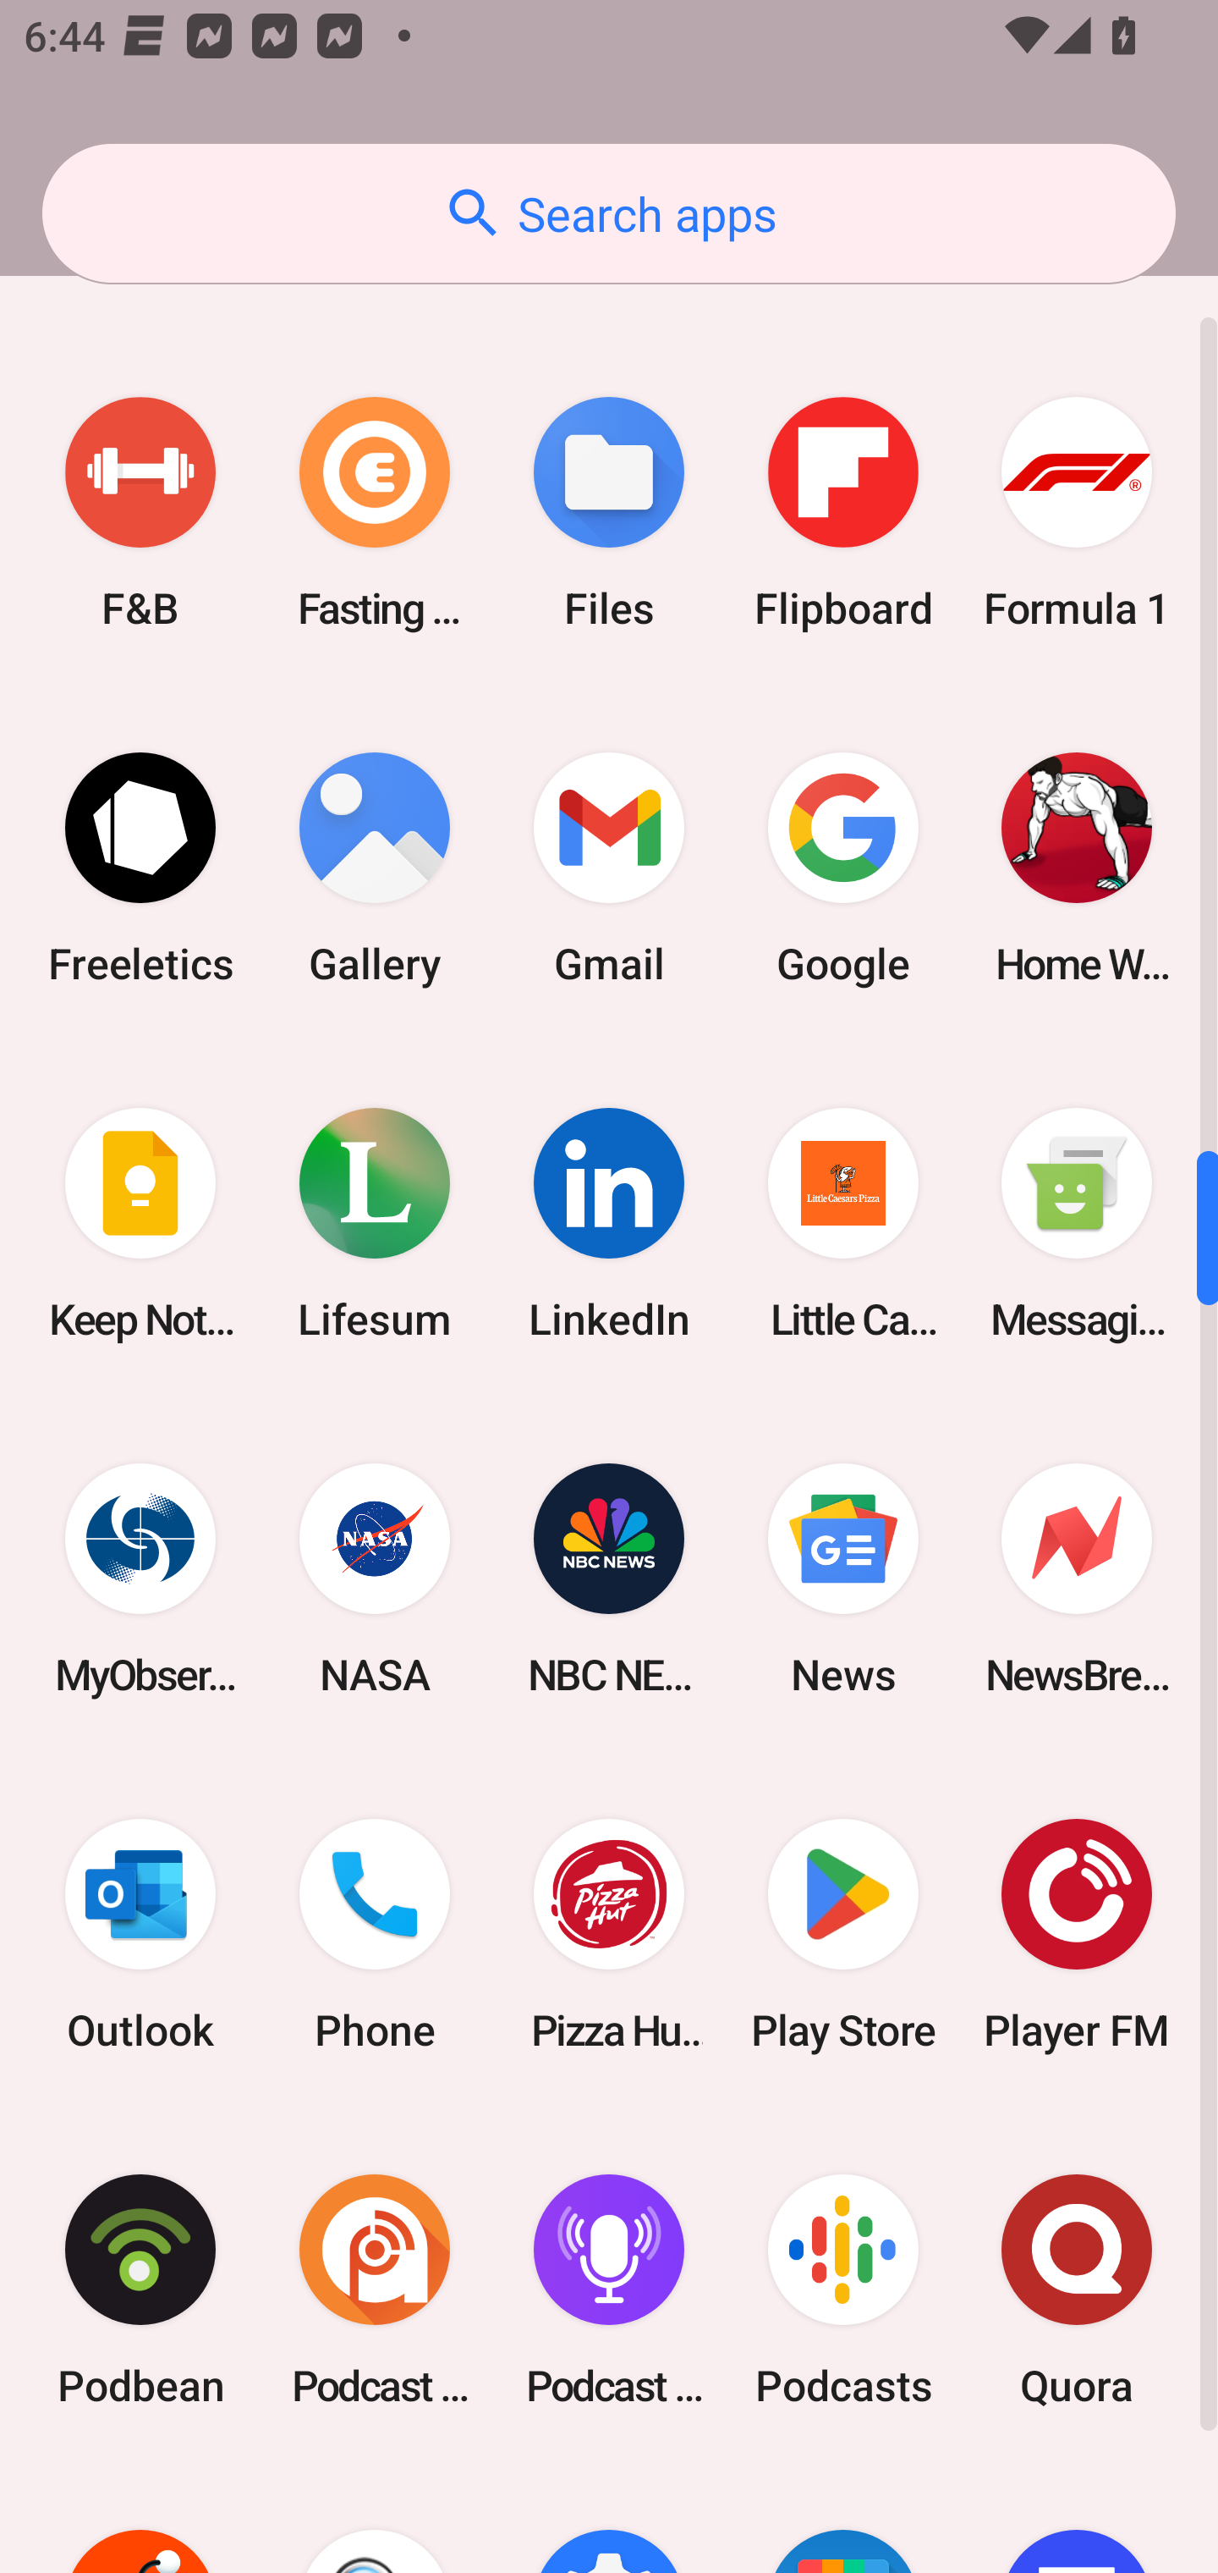  What do you see at coordinates (609, 868) in the screenshot?
I see `Gmail` at bounding box center [609, 868].